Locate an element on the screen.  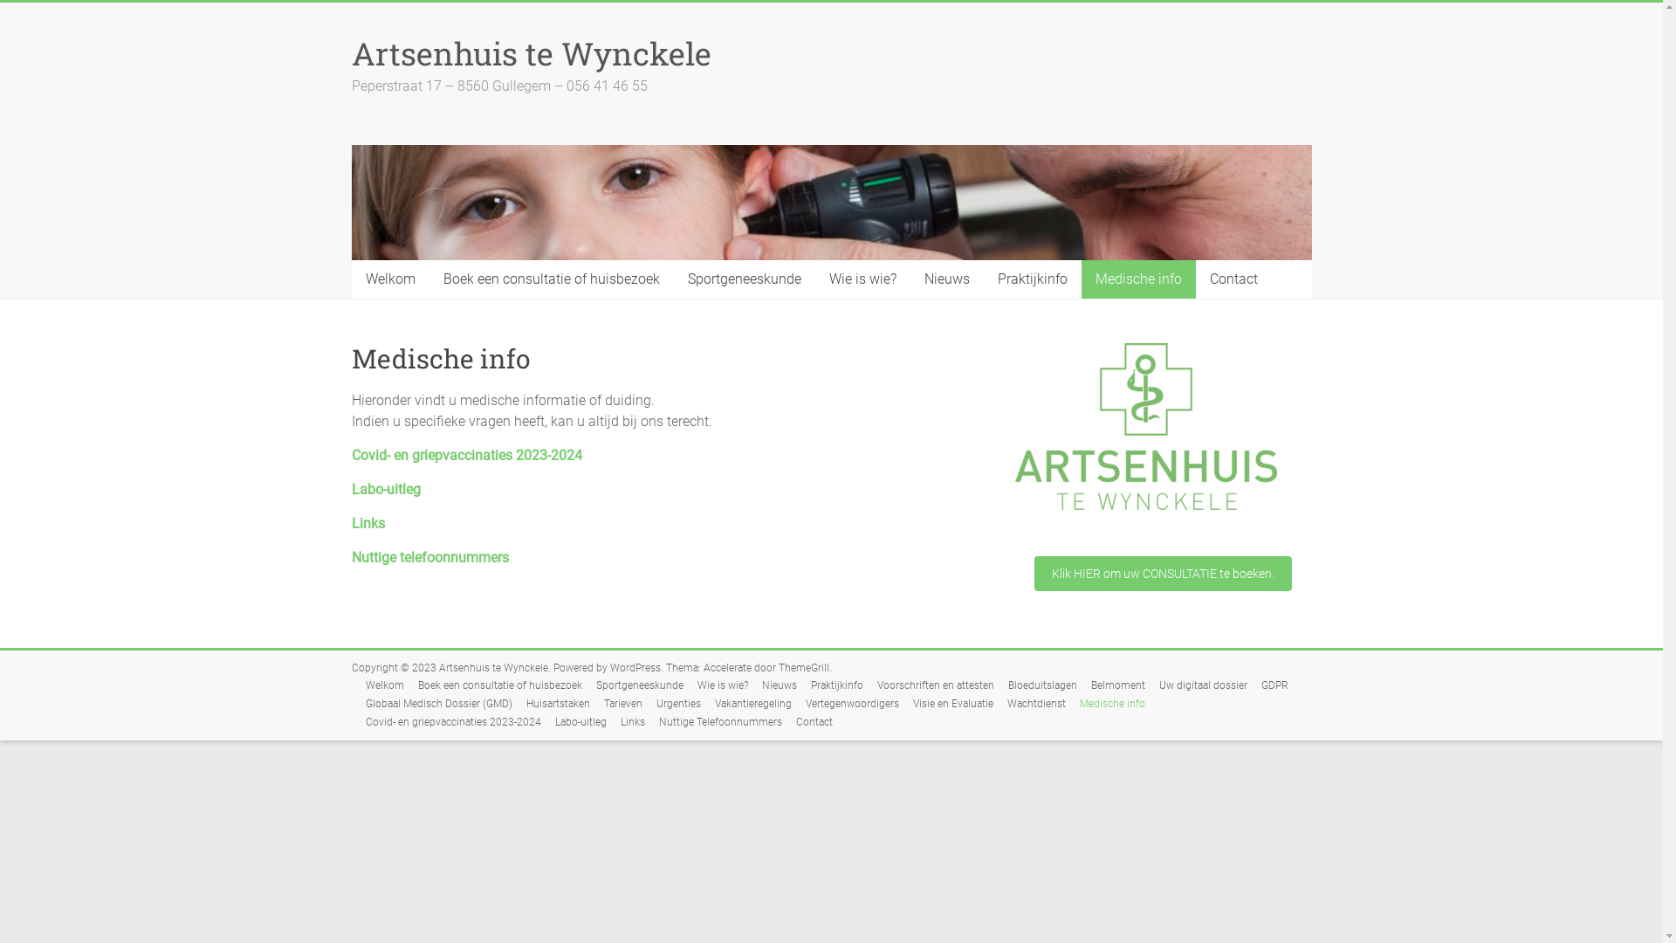
Praktijkinfo is located at coordinates (829, 686).